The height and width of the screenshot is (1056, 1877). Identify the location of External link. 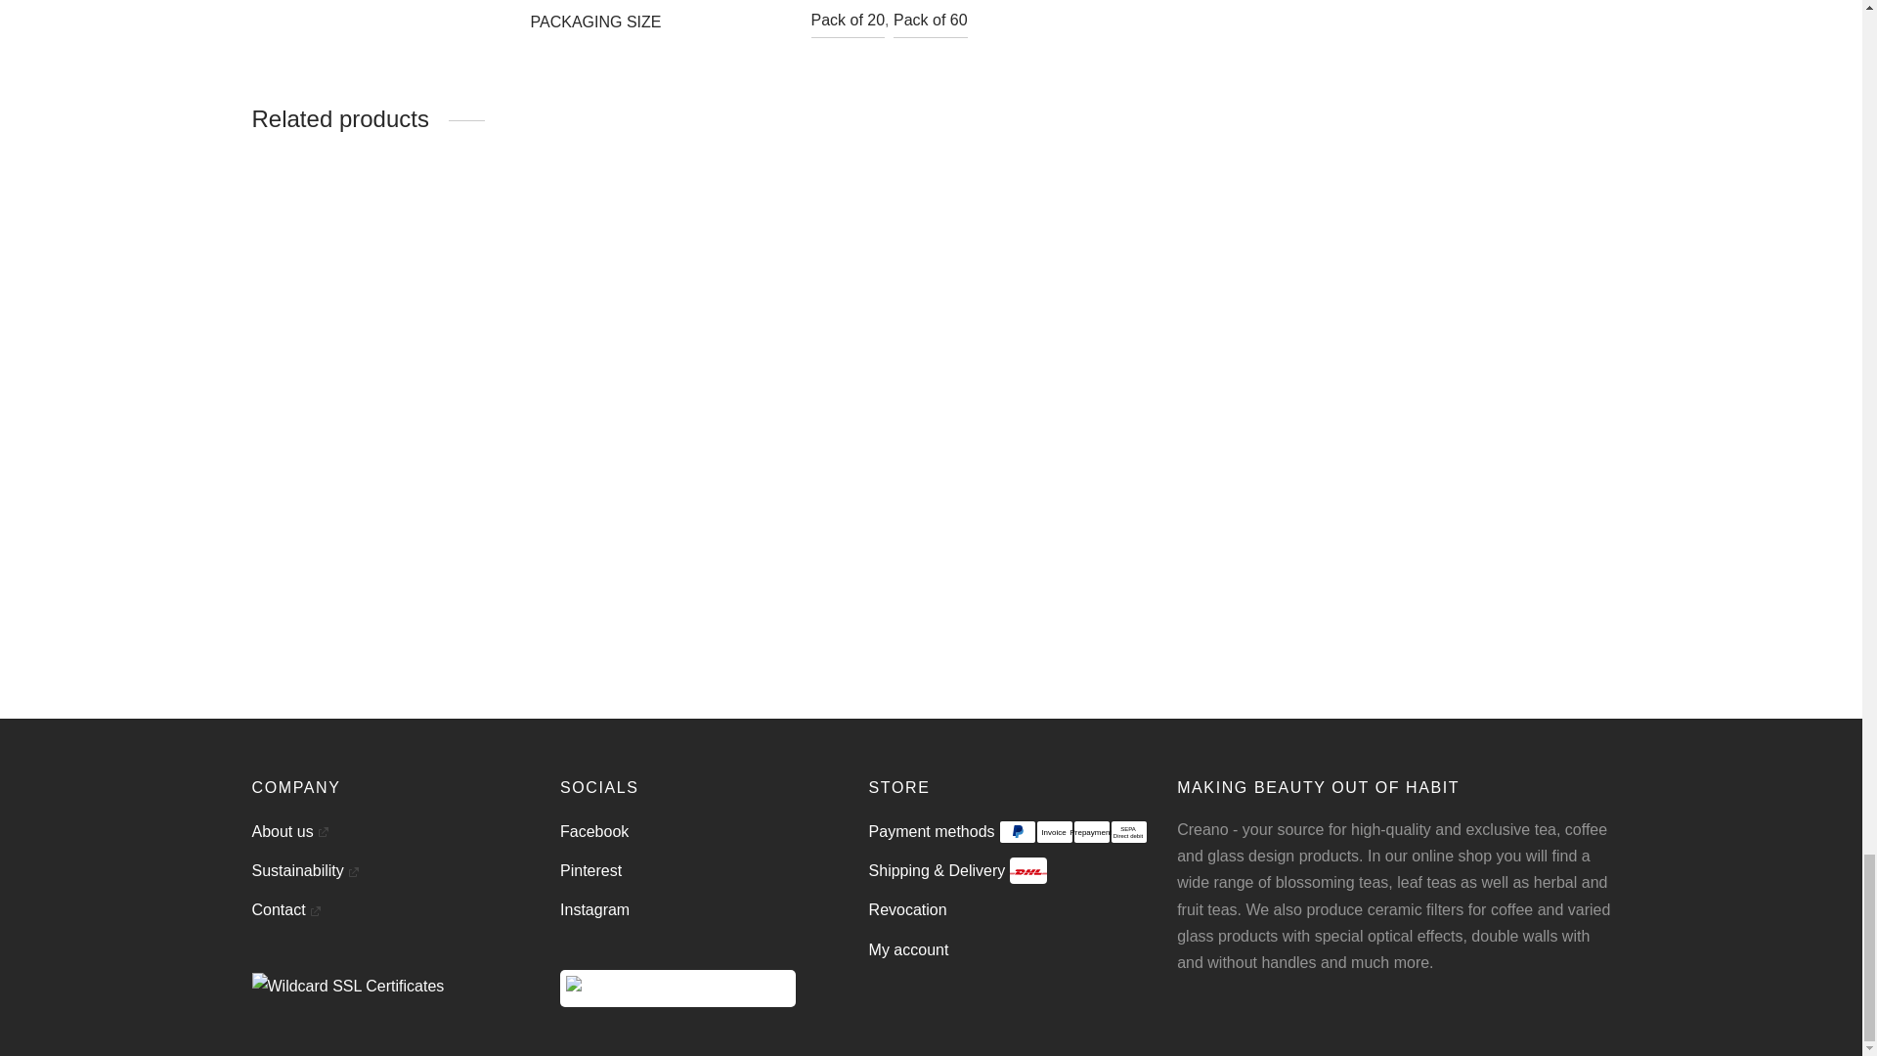
(323, 831).